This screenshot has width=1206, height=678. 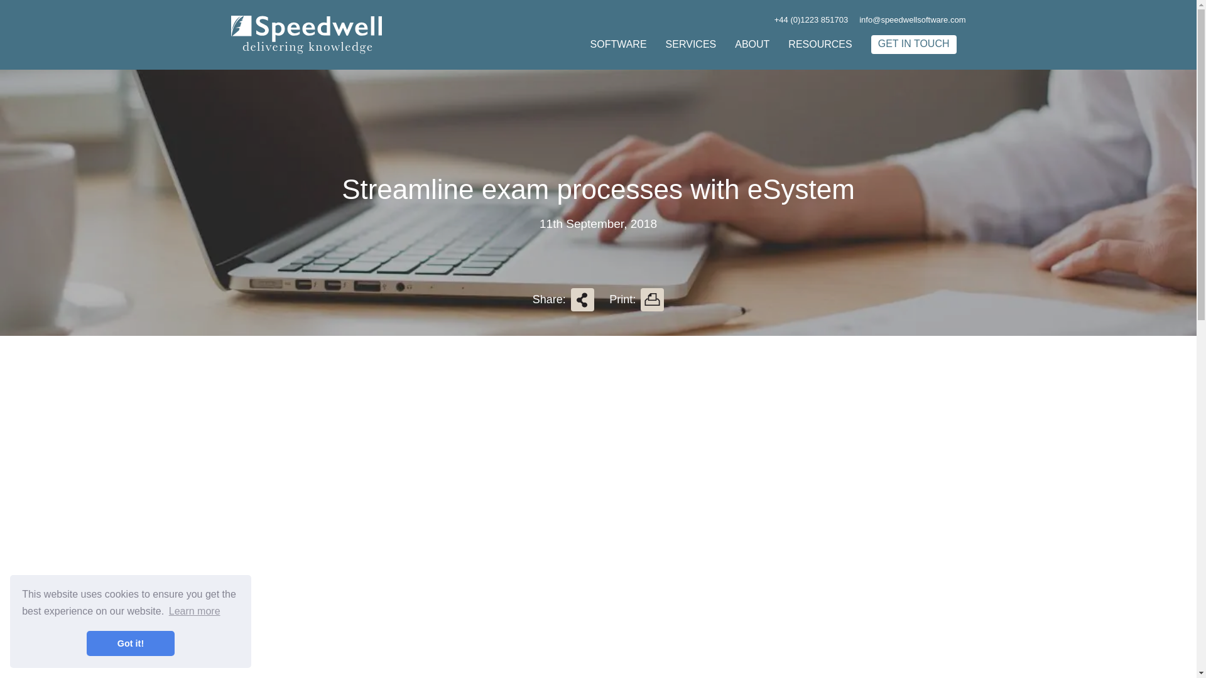 I want to click on SERVICES, so click(x=691, y=44).